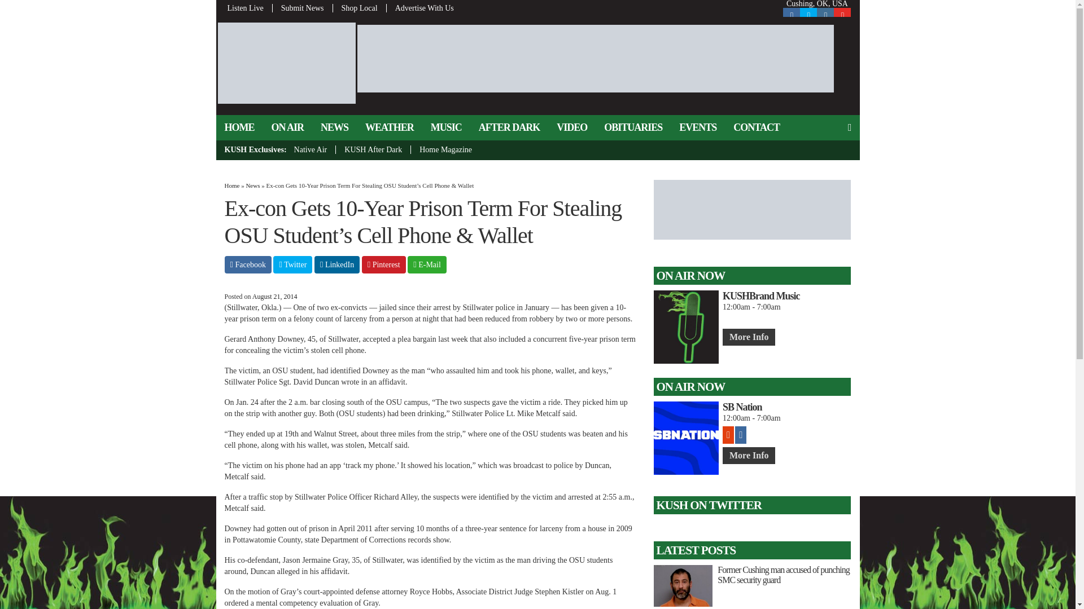  What do you see at coordinates (274, 297) in the screenshot?
I see `12:00 am` at bounding box center [274, 297].